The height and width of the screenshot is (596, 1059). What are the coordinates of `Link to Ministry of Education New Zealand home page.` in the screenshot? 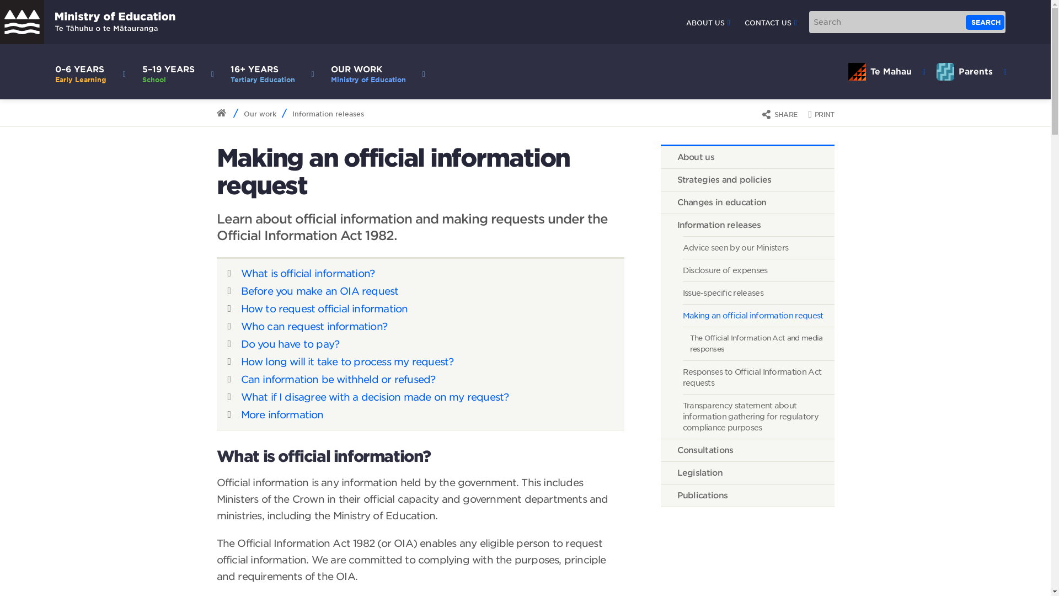 It's located at (375, 72).